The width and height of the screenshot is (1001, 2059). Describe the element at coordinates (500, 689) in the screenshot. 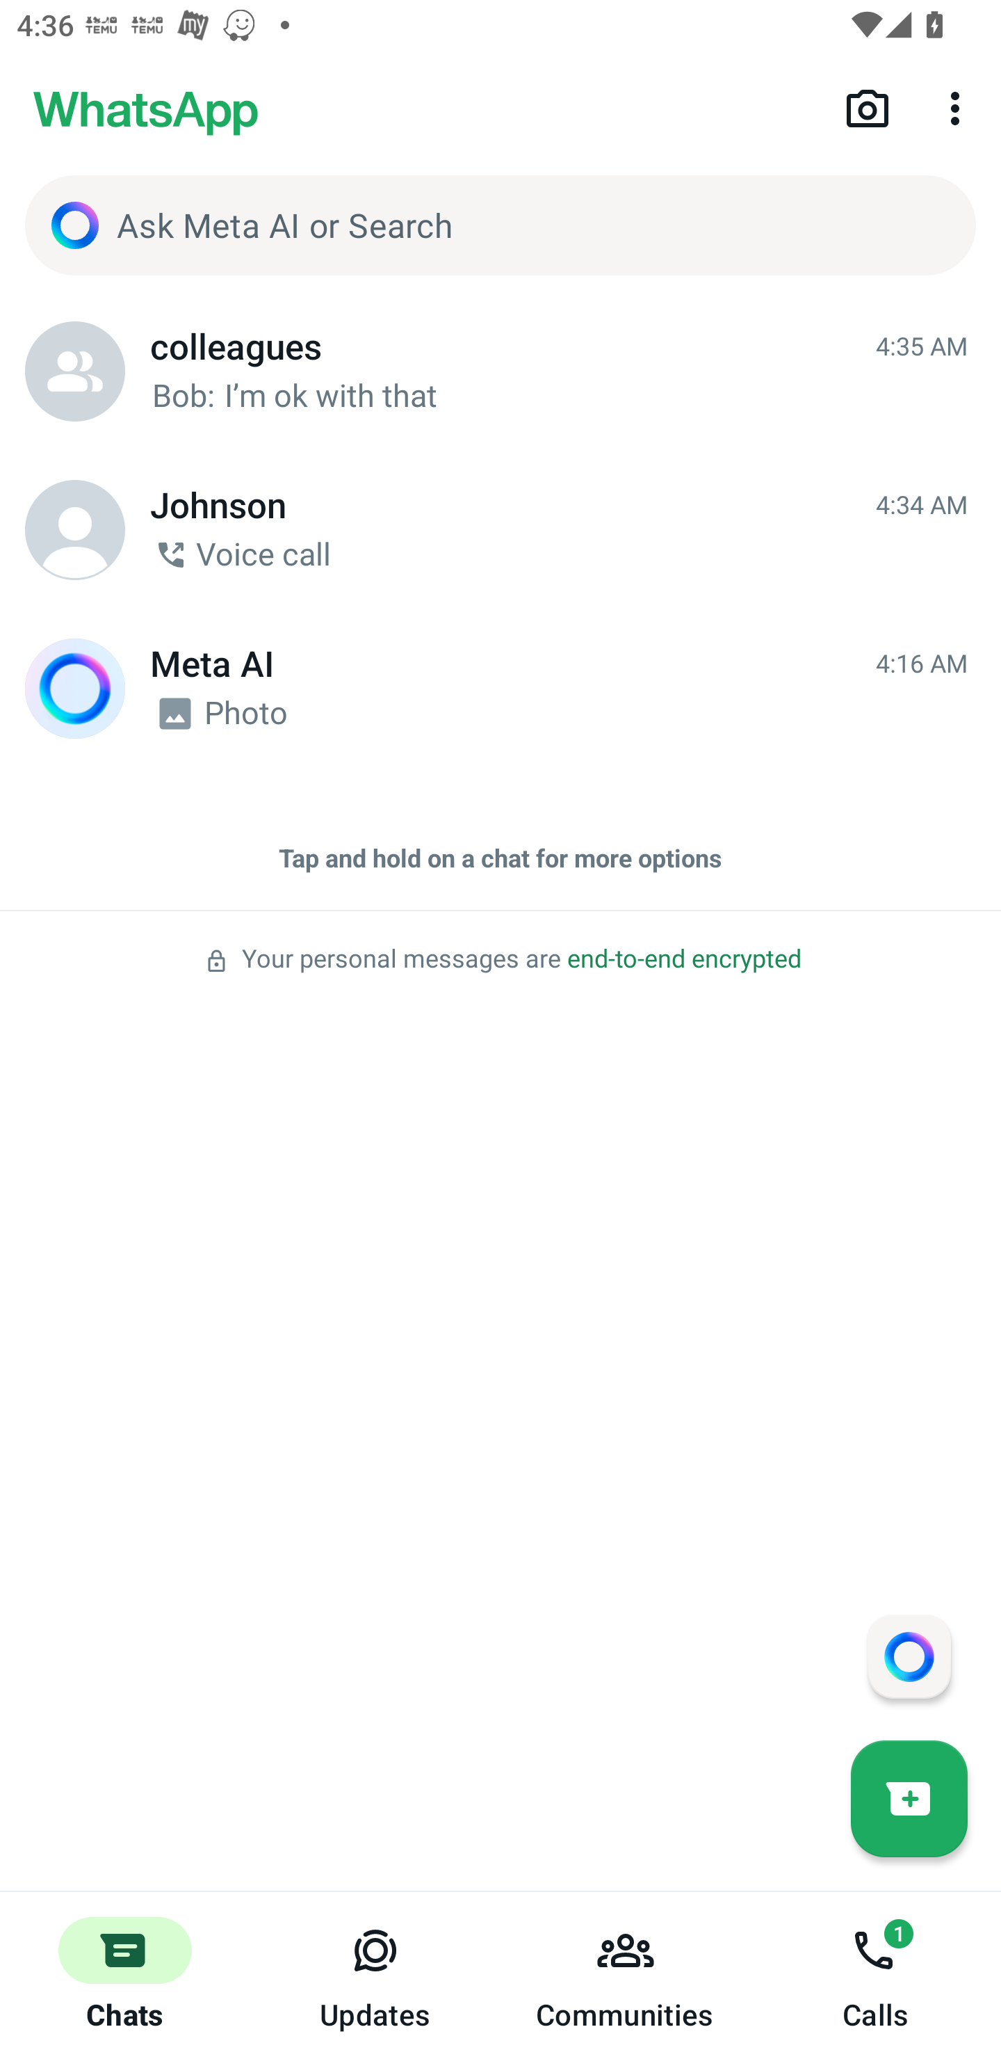

I see `Meta AI Meta AI 4:16 AM 4:16 AM Photo` at that location.